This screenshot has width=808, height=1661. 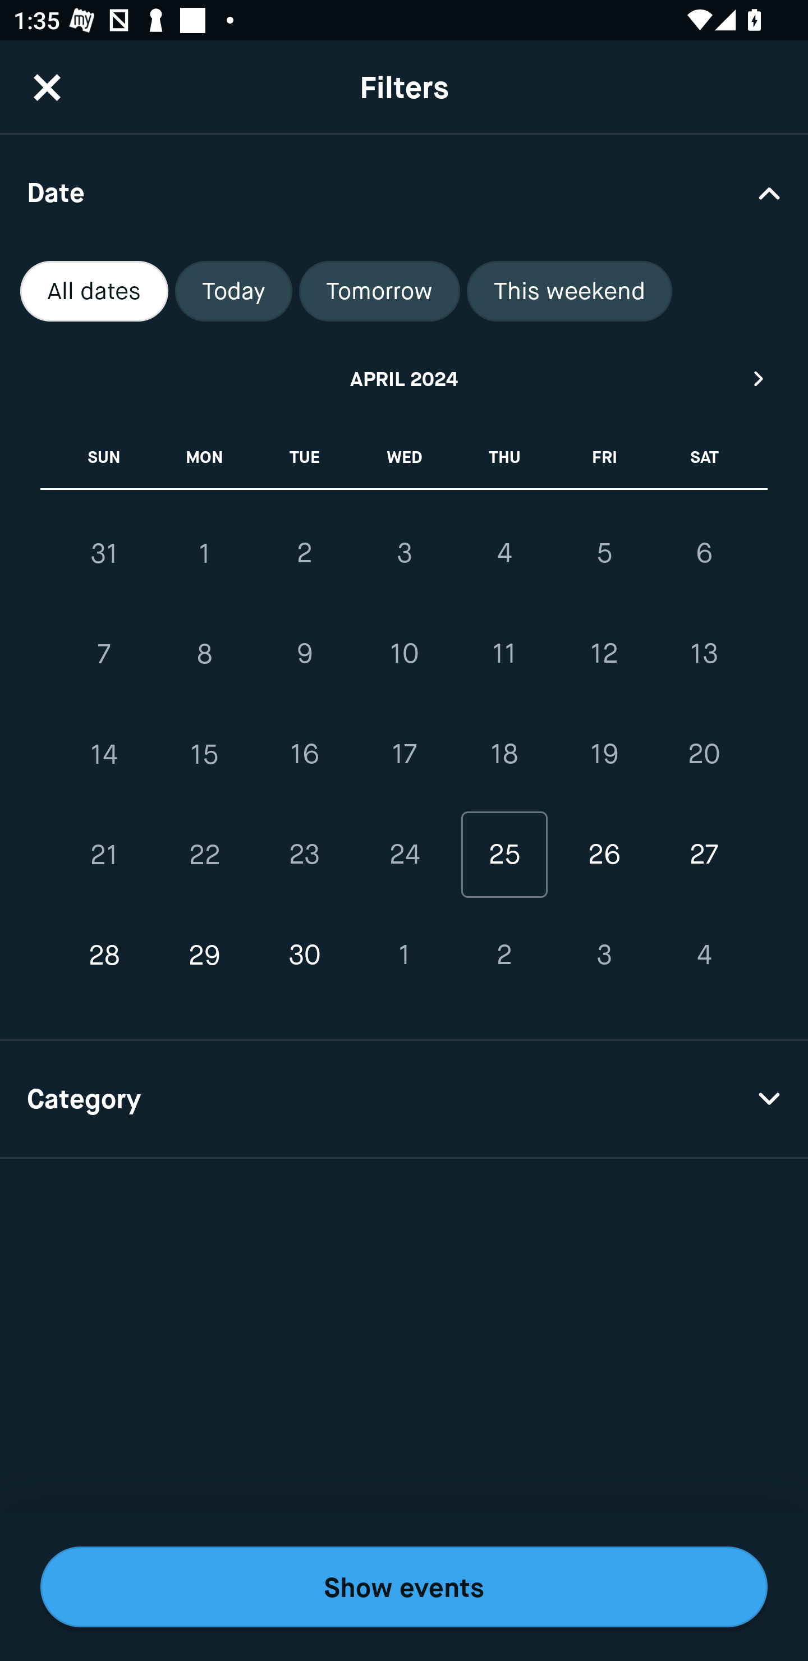 What do you see at coordinates (204, 754) in the screenshot?
I see `15` at bounding box center [204, 754].